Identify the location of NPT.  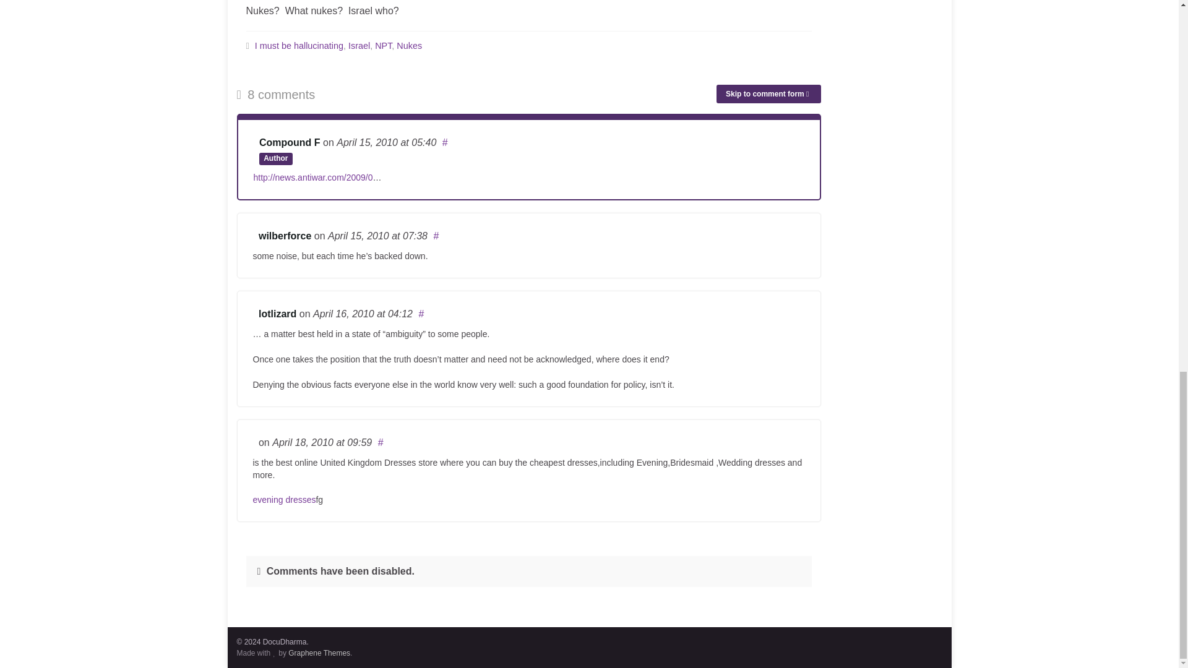
(384, 46).